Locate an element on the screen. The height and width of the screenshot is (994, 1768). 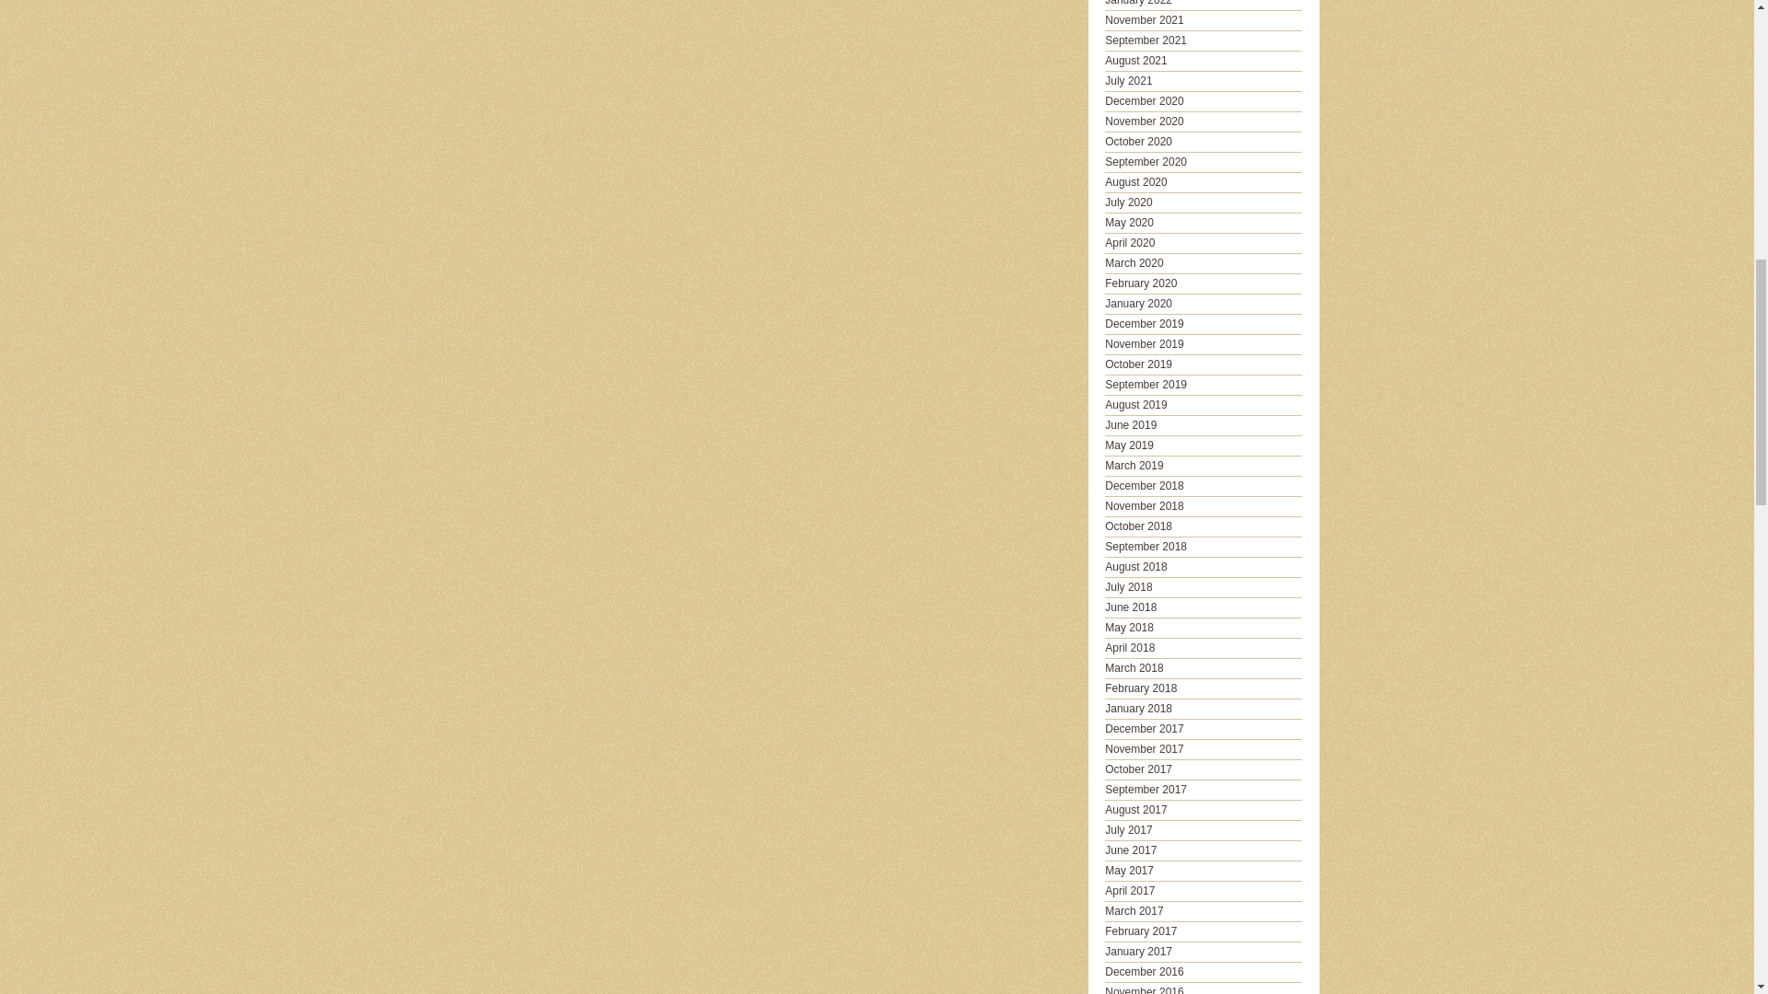
August 2020 is located at coordinates (1136, 182).